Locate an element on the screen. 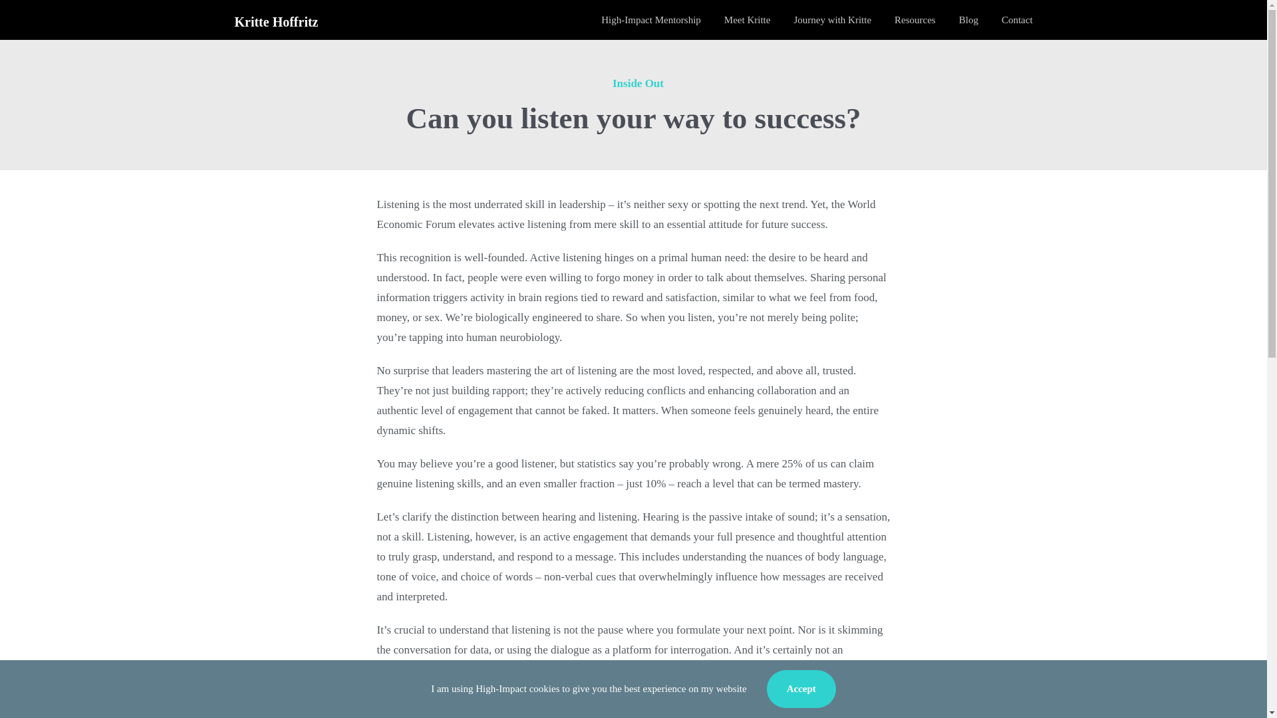 Image resolution: width=1277 pixels, height=718 pixels. Resources is located at coordinates (915, 20).